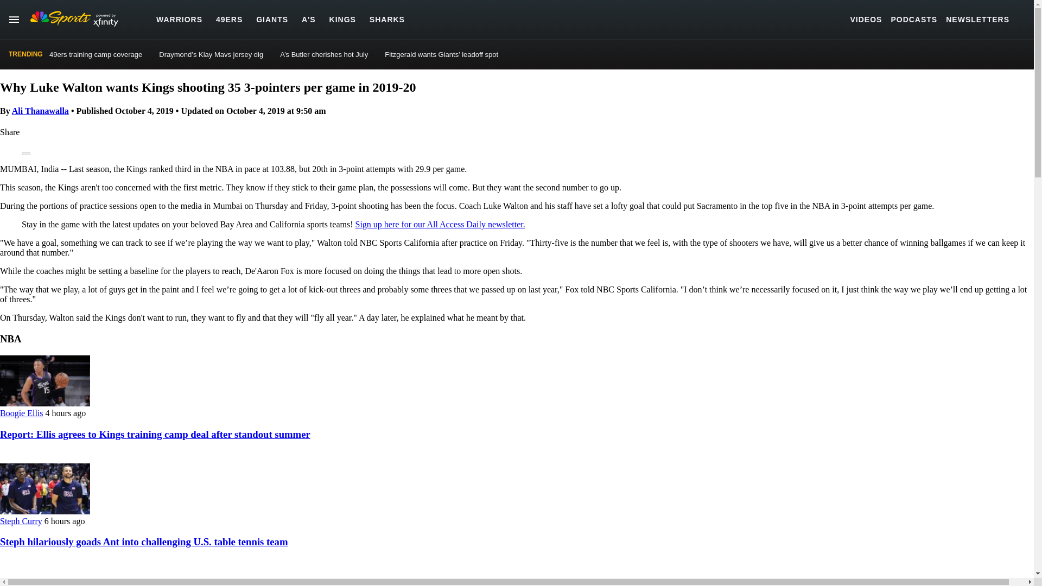 The height and width of the screenshot is (586, 1042). I want to click on PODCASTS, so click(914, 20).